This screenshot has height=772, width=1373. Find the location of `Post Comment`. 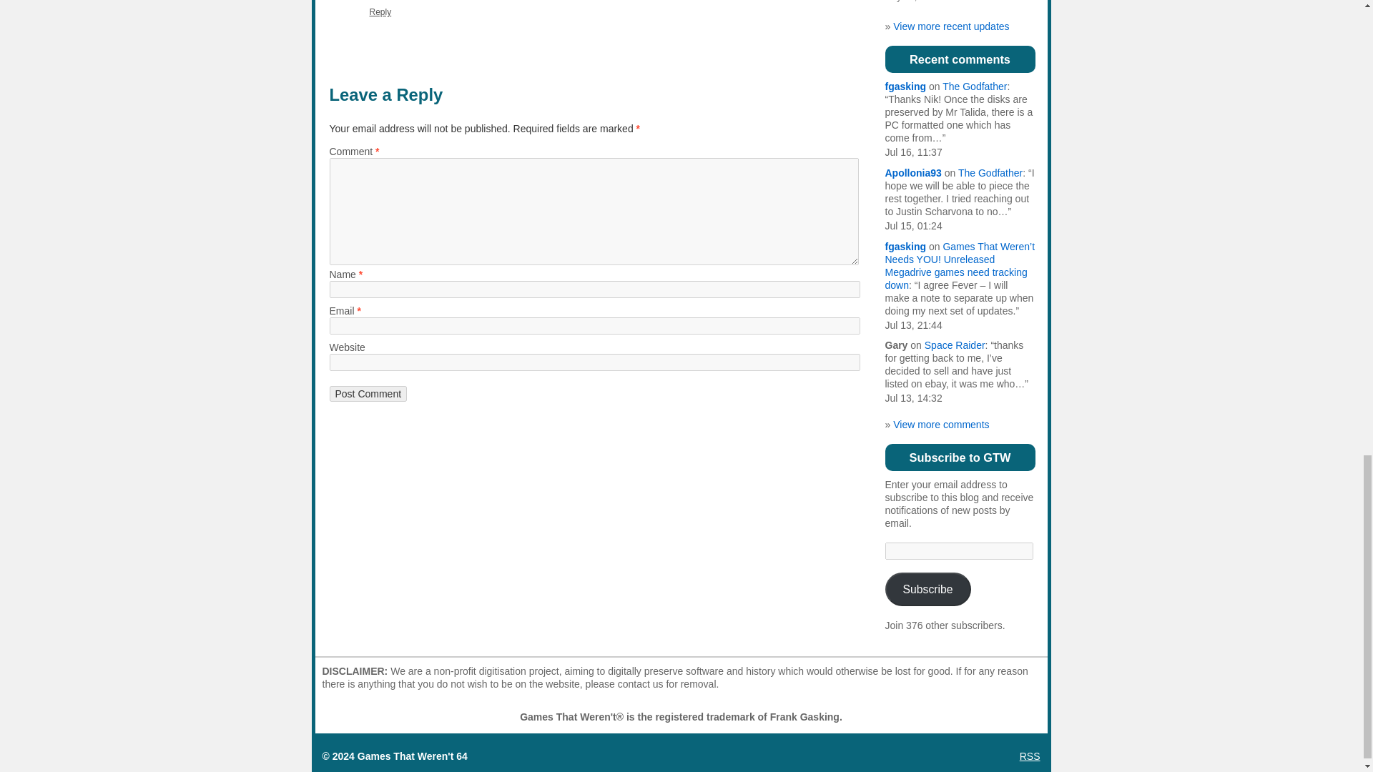

Post Comment is located at coordinates (368, 393).